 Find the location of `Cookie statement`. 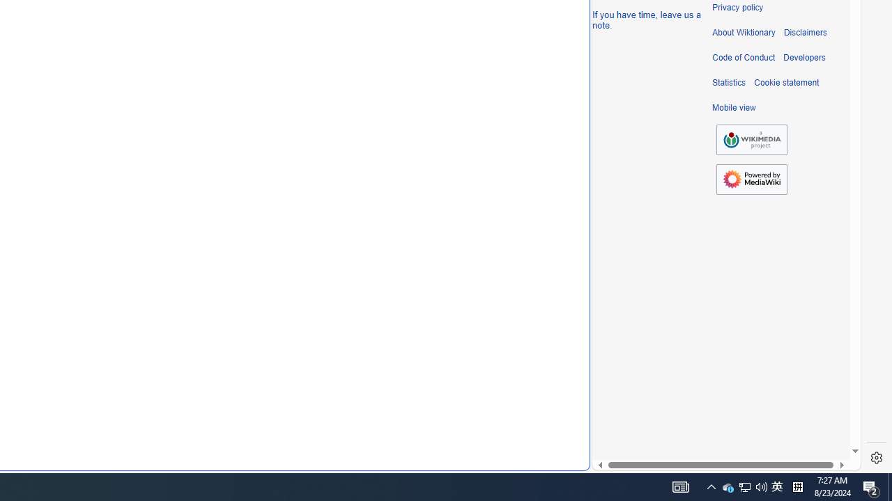

Cookie statement is located at coordinates (786, 83).